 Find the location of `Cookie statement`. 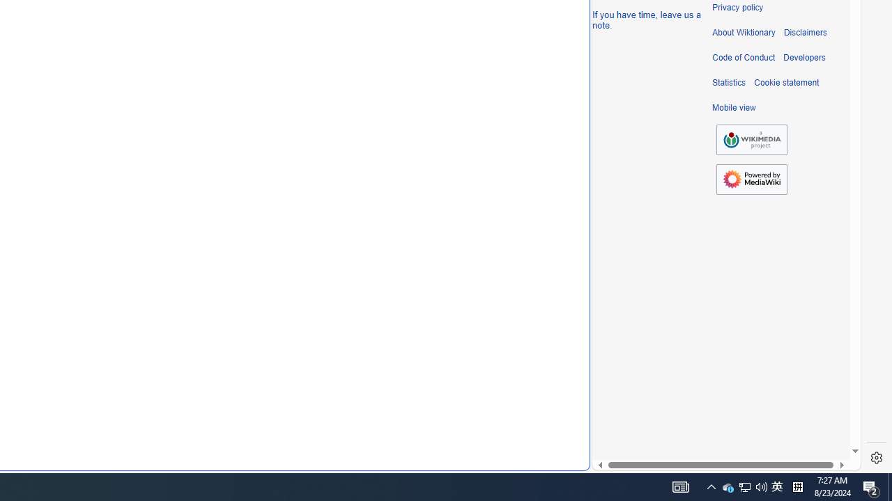

Cookie statement is located at coordinates (786, 83).